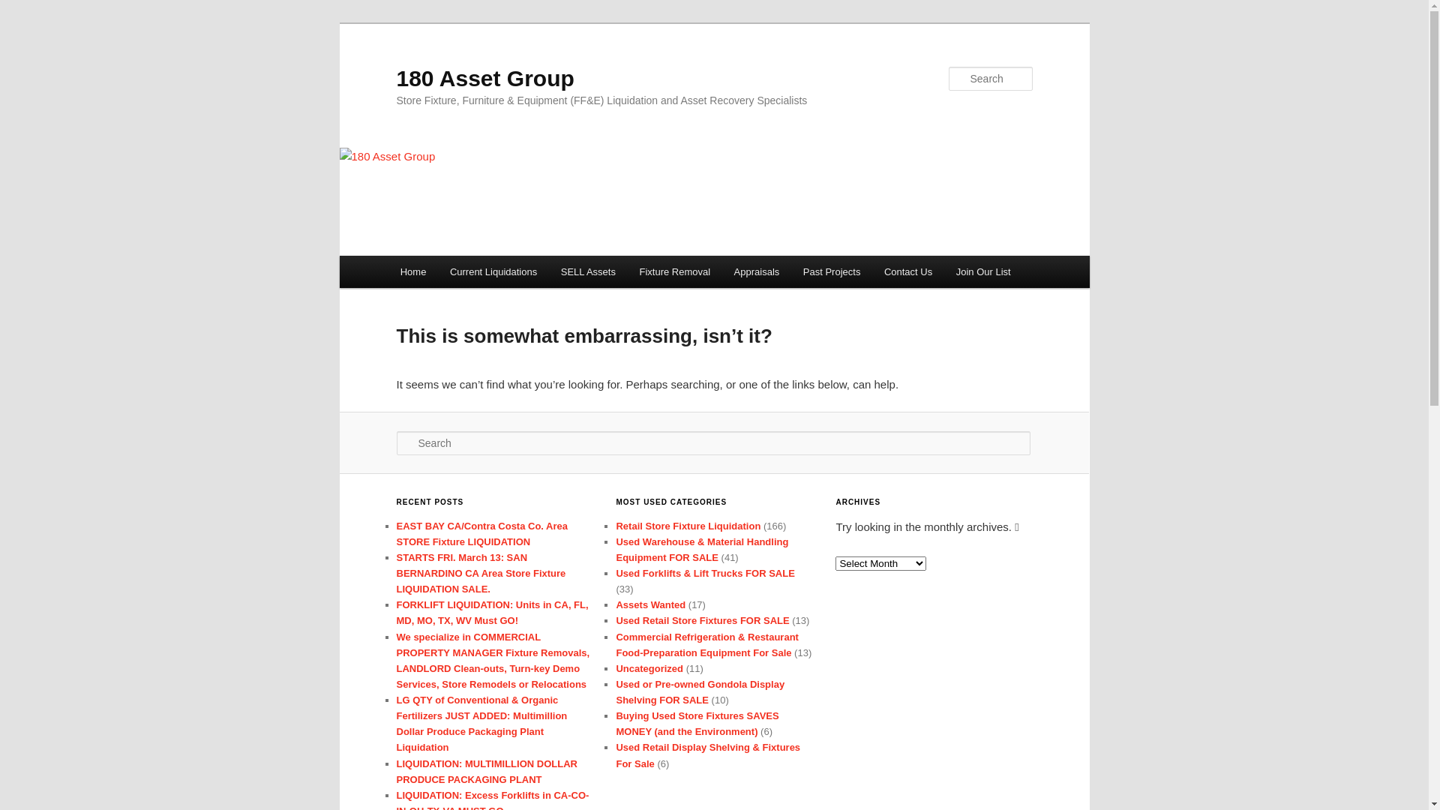 Image resolution: width=1440 pixels, height=810 pixels. What do you see at coordinates (484, 78) in the screenshot?
I see `180 Asset Group` at bounding box center [484, 78].